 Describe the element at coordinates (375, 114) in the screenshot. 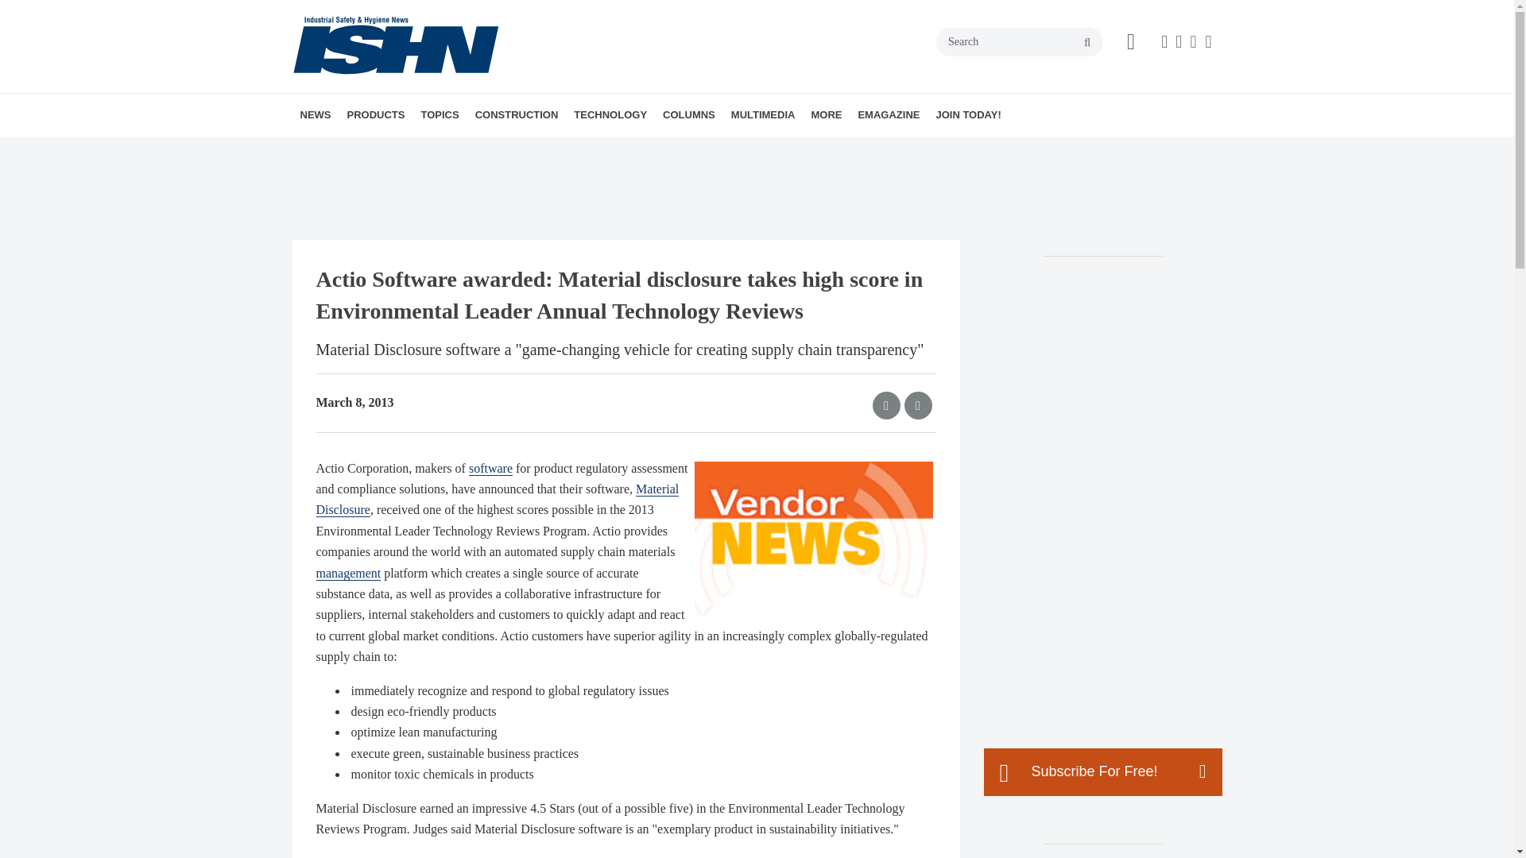

I see `PRODUCTS` at that location.